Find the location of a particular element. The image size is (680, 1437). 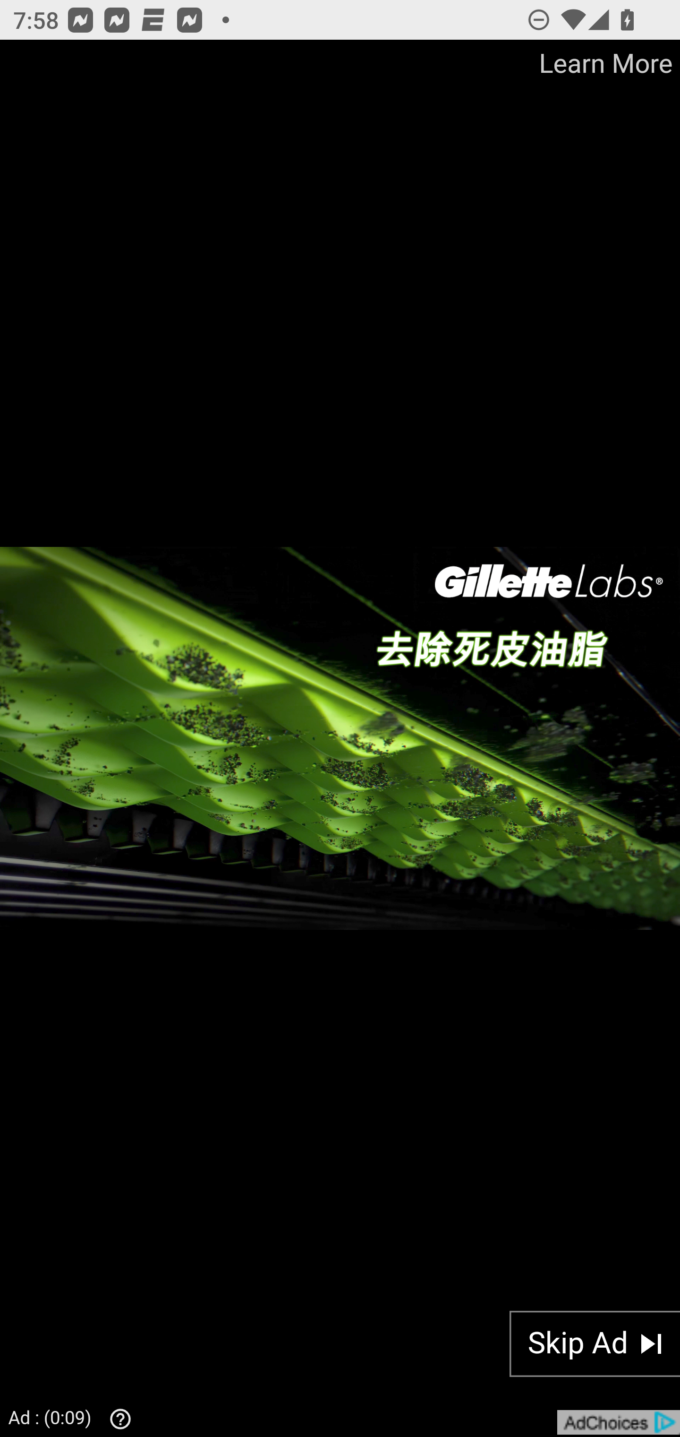

Why This Ad? is located at coordinates (116, 1419).